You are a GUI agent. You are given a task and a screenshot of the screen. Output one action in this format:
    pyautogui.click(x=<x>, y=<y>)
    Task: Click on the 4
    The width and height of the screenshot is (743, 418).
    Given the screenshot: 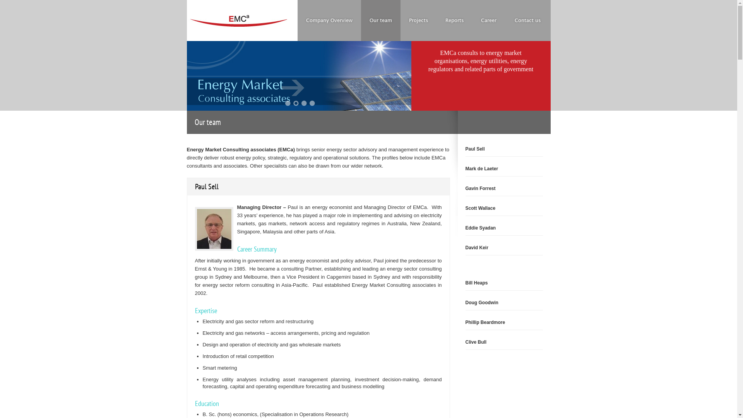 What is the action you would take?
    pyautogui.click(x=312, y=103)
    